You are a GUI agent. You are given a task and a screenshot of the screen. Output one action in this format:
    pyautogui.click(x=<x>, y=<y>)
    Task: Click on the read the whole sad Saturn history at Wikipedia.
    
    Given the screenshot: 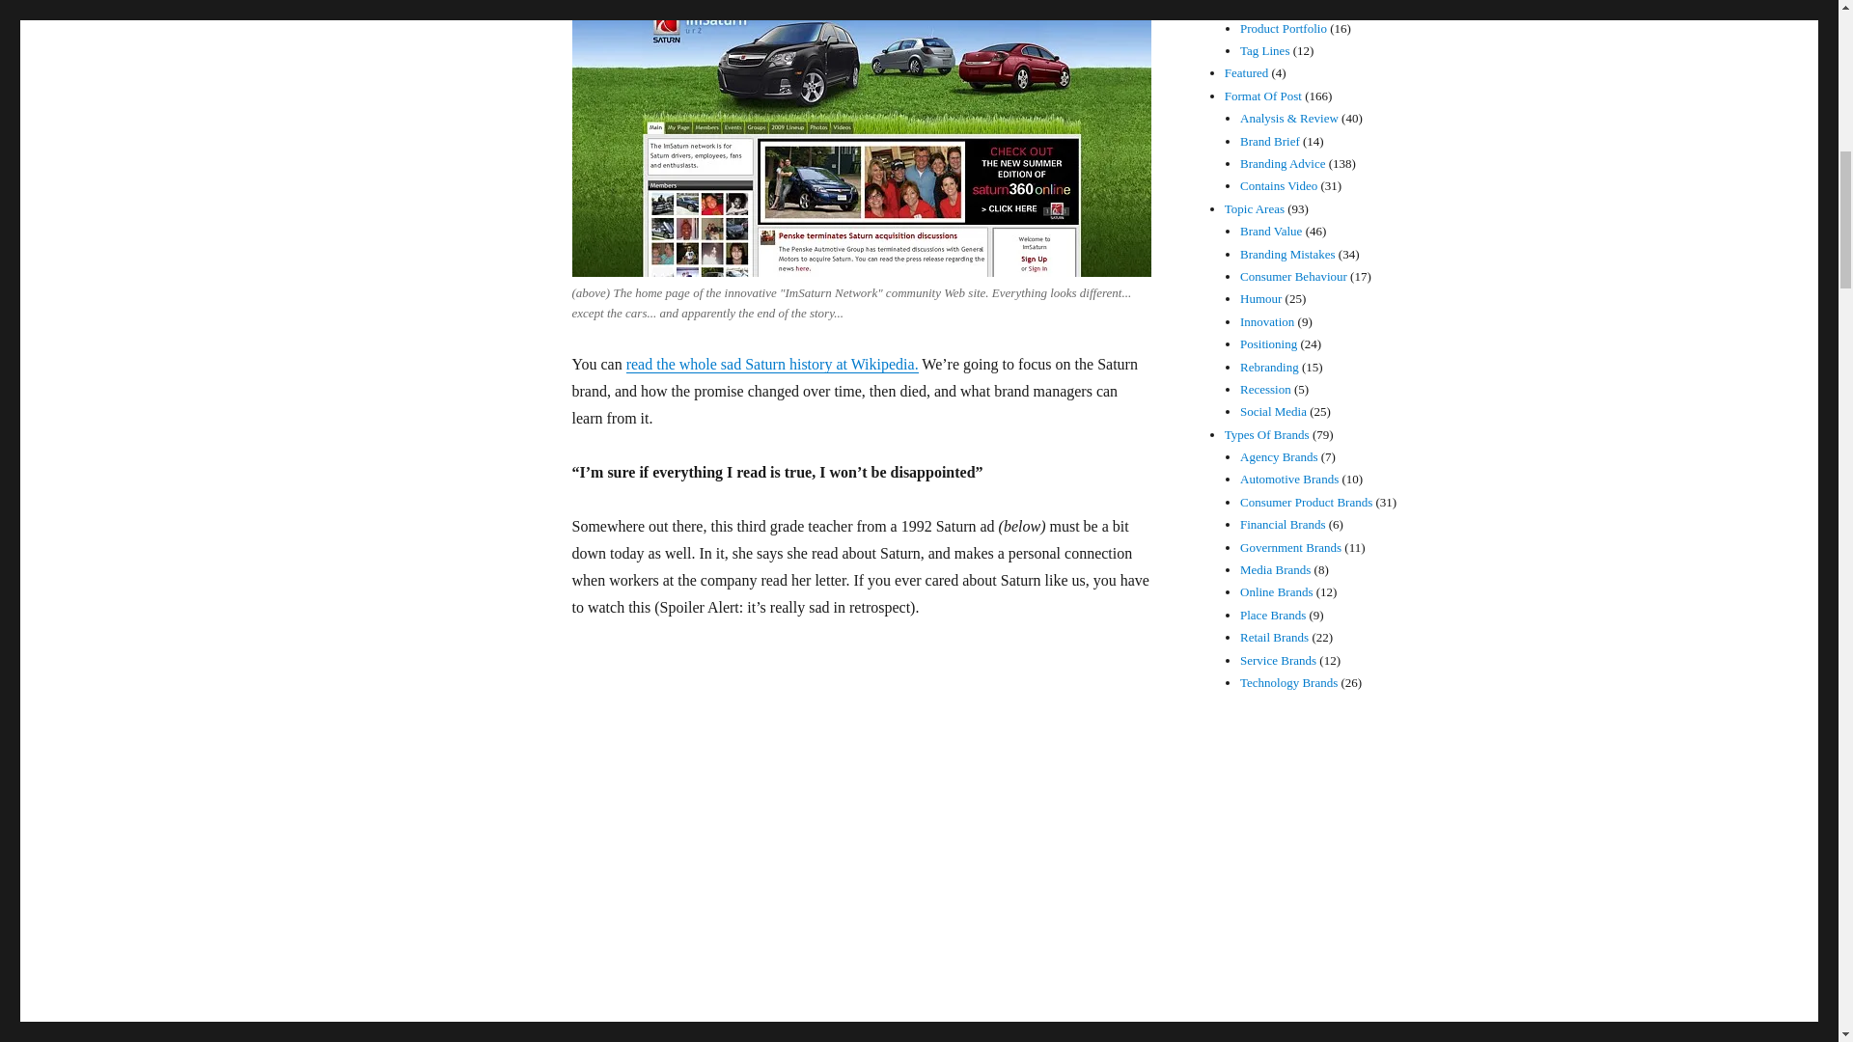 What is the action you would take?
    pyautogui.click(x=772, y=364)
    